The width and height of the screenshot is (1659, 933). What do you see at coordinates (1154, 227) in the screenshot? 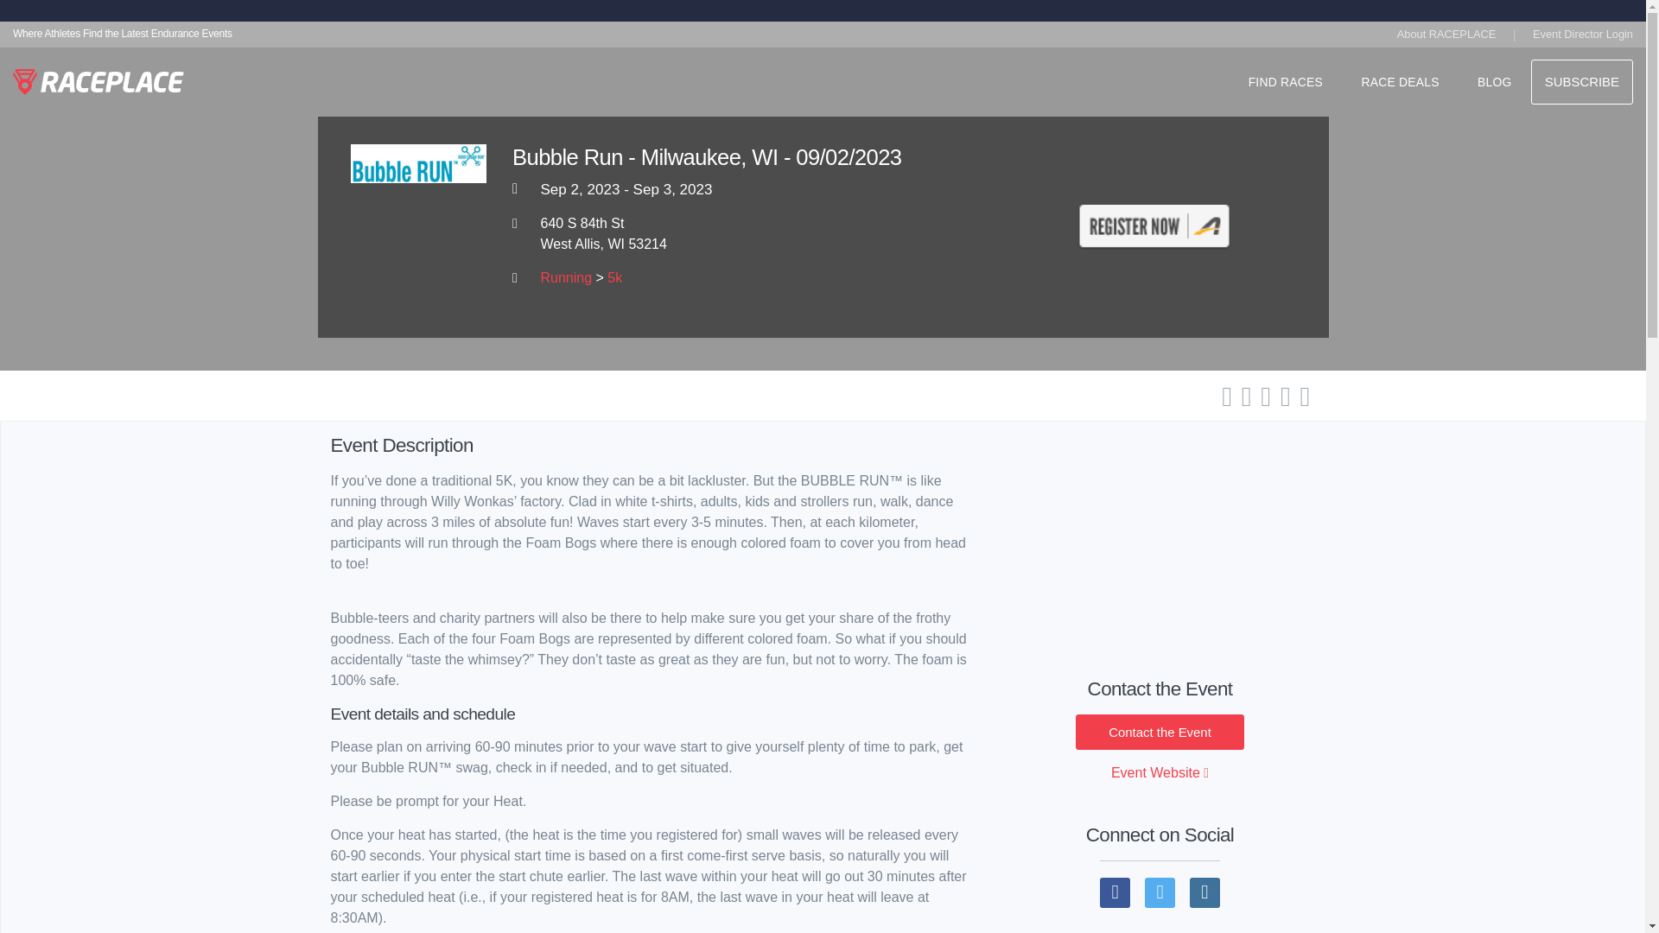
I see `Registration Powered by Active.com` at bounding box center [1154, 227].